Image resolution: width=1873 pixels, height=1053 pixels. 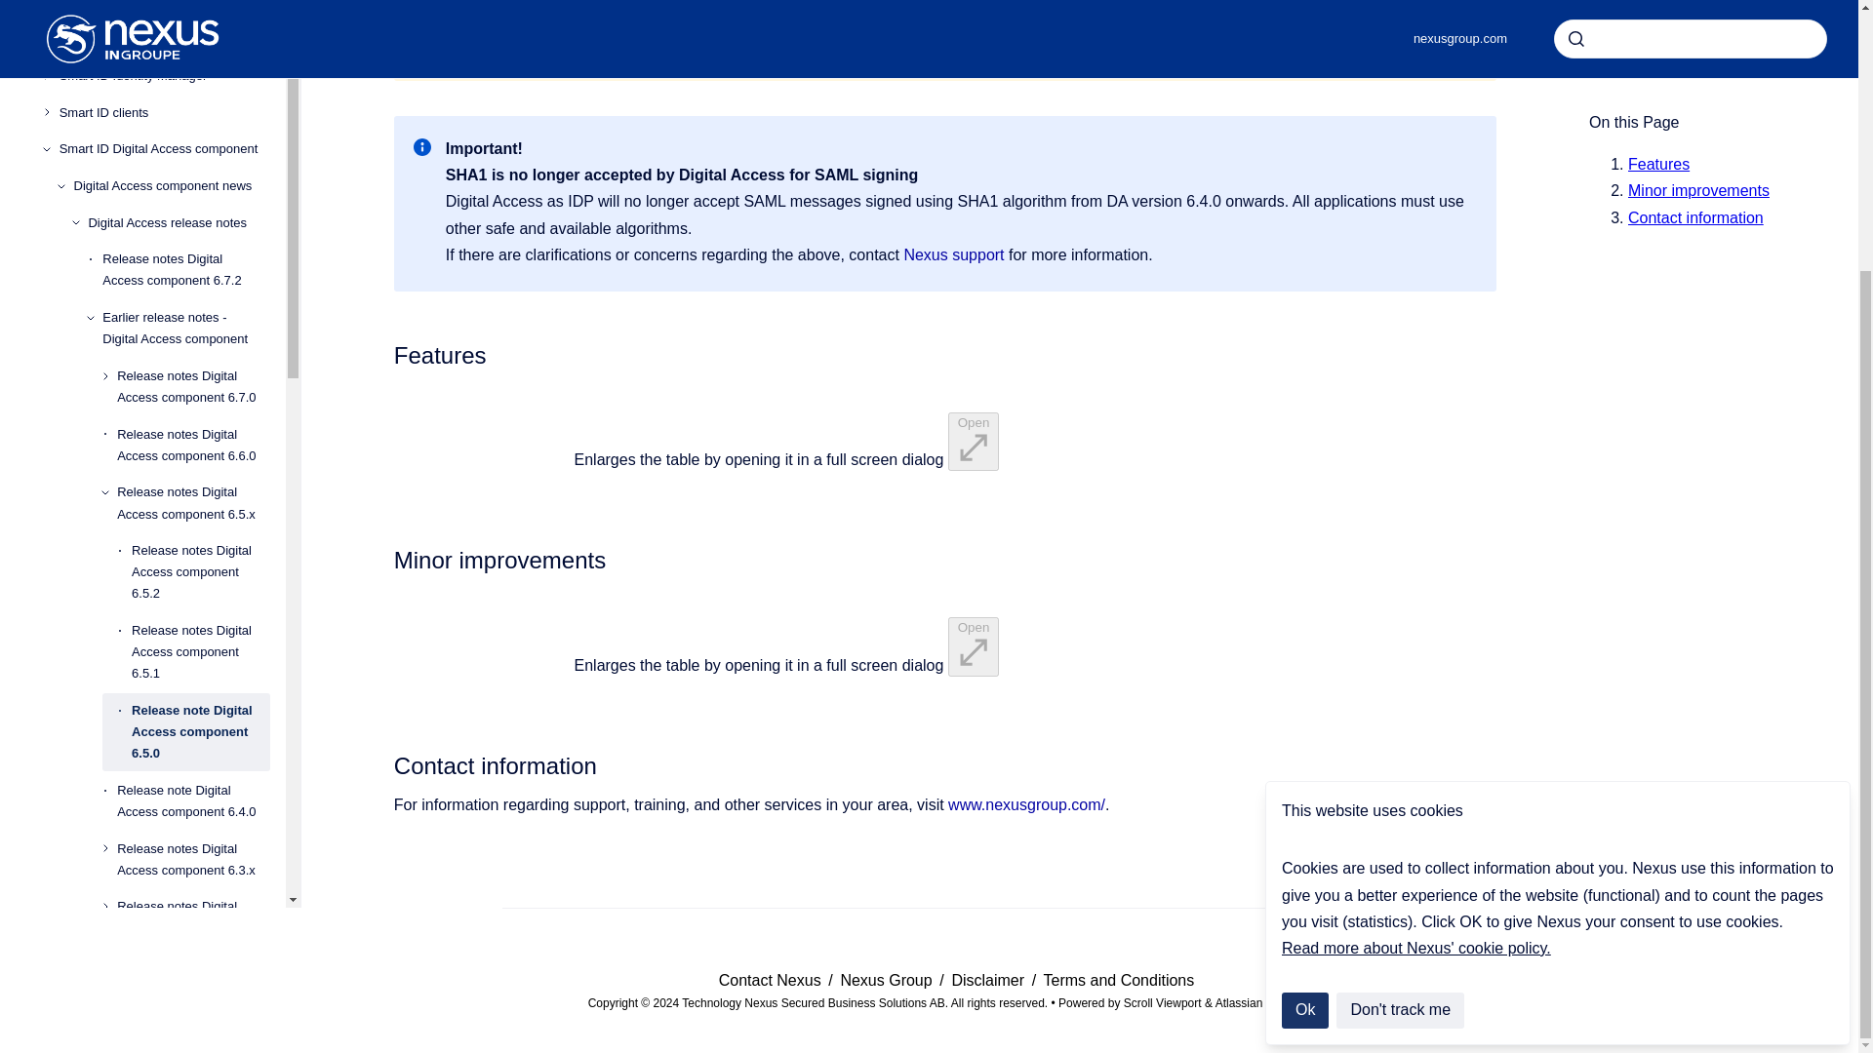 I want to click on Digital Access release notes, so click(x=179, y=18).